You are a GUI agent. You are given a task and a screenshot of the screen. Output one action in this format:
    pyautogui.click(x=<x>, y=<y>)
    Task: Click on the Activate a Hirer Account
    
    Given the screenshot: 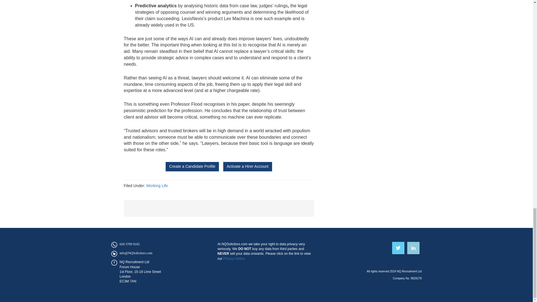 What is the action you would take?
    pyautogui.click(x=248, y=167)
    